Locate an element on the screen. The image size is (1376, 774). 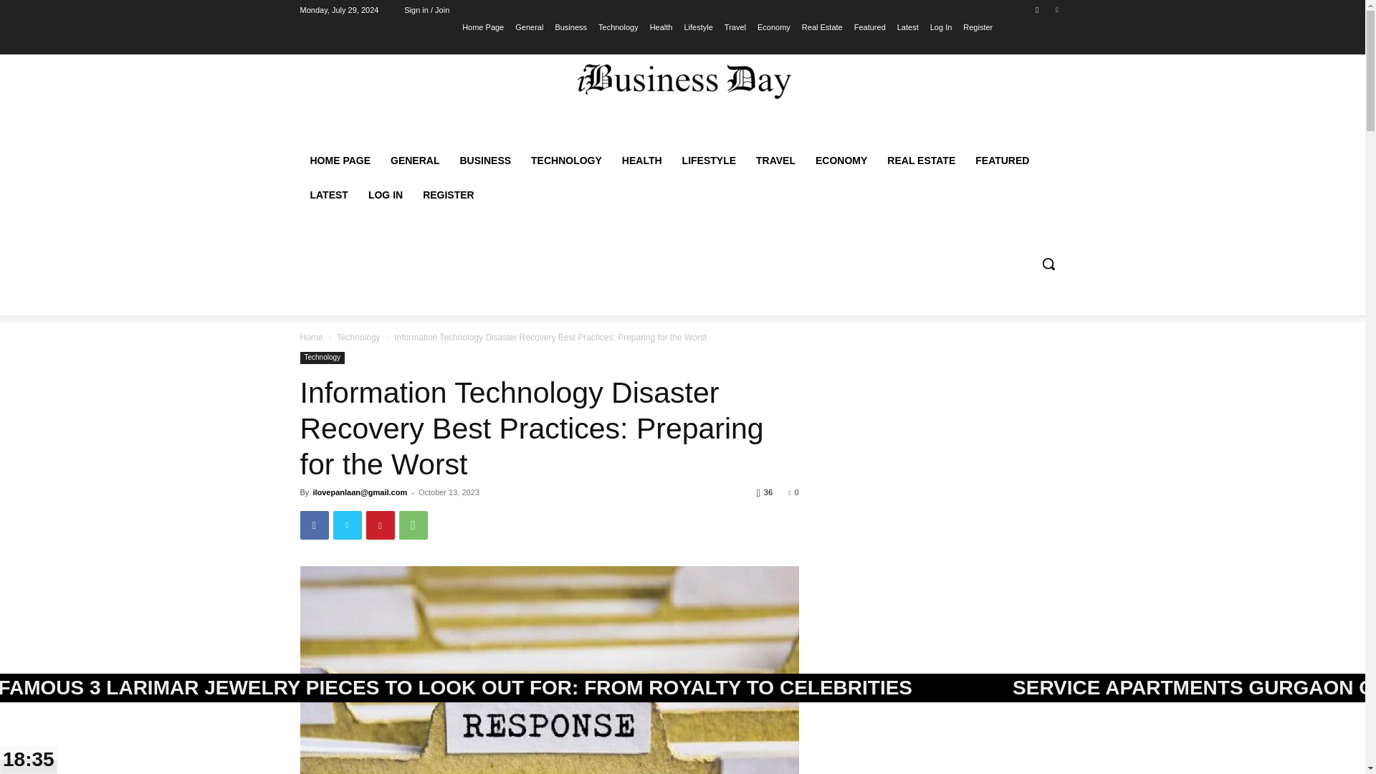
Facebook is located at coordinates (1038, 9).